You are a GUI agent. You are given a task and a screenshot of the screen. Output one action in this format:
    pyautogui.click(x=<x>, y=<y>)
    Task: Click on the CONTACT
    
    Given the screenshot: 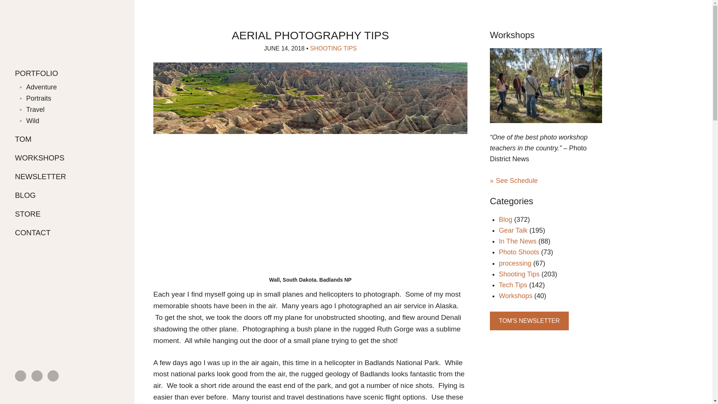 What is the action you would take?
    pyautogui.click(x=67, y=233)
    